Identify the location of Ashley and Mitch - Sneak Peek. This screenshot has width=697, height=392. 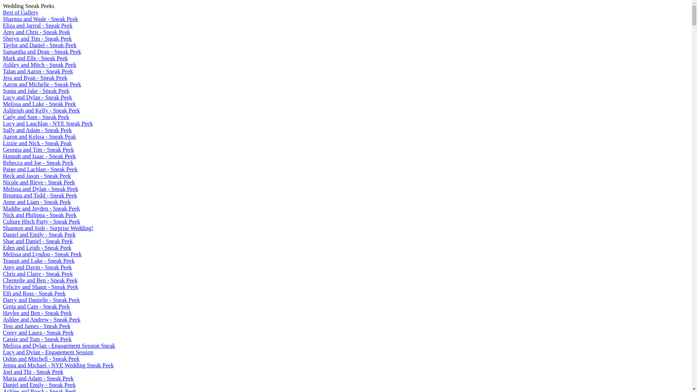
(40, 65).